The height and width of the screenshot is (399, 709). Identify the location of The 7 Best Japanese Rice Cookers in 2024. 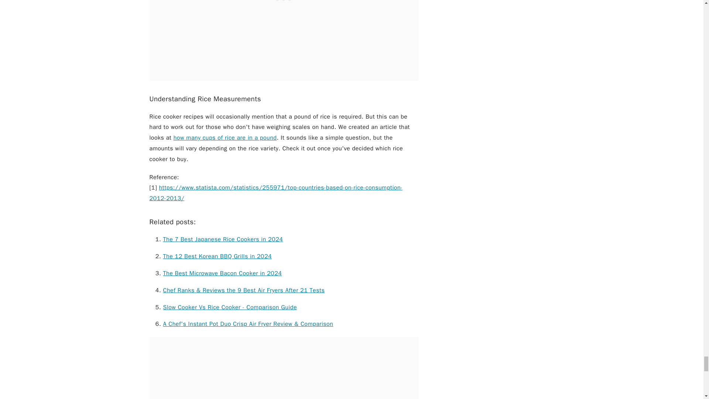
(223, 239).